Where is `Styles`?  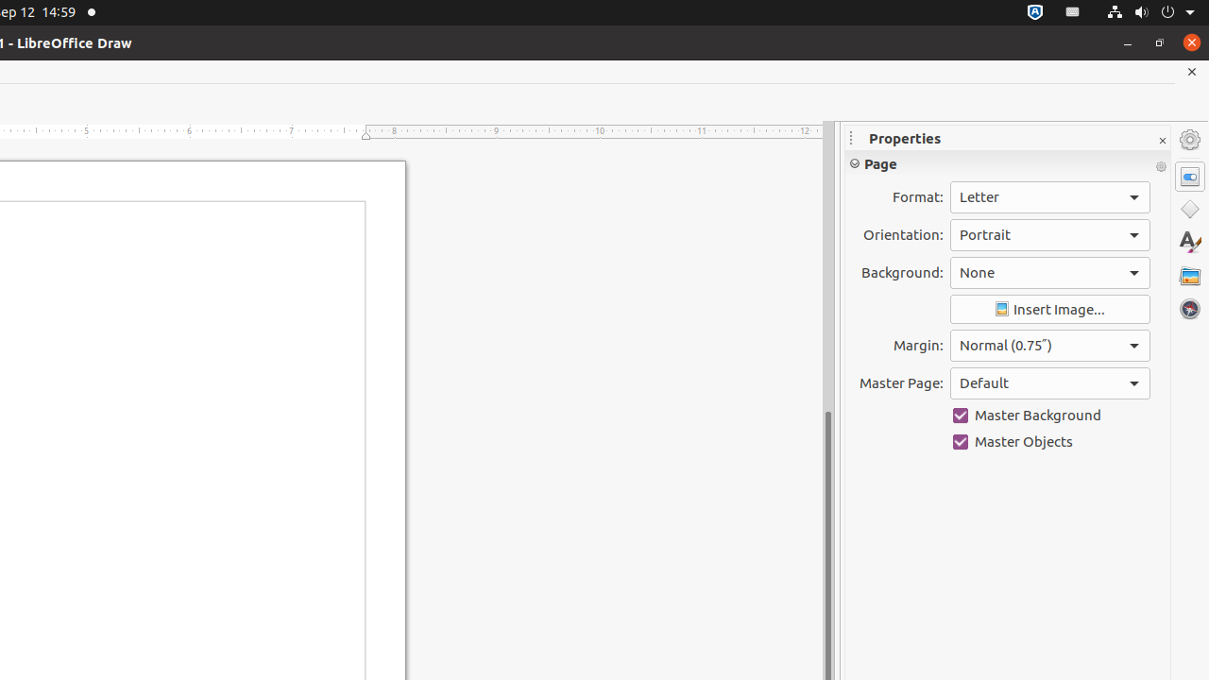
Styles is located at coordinates (1190, 242).